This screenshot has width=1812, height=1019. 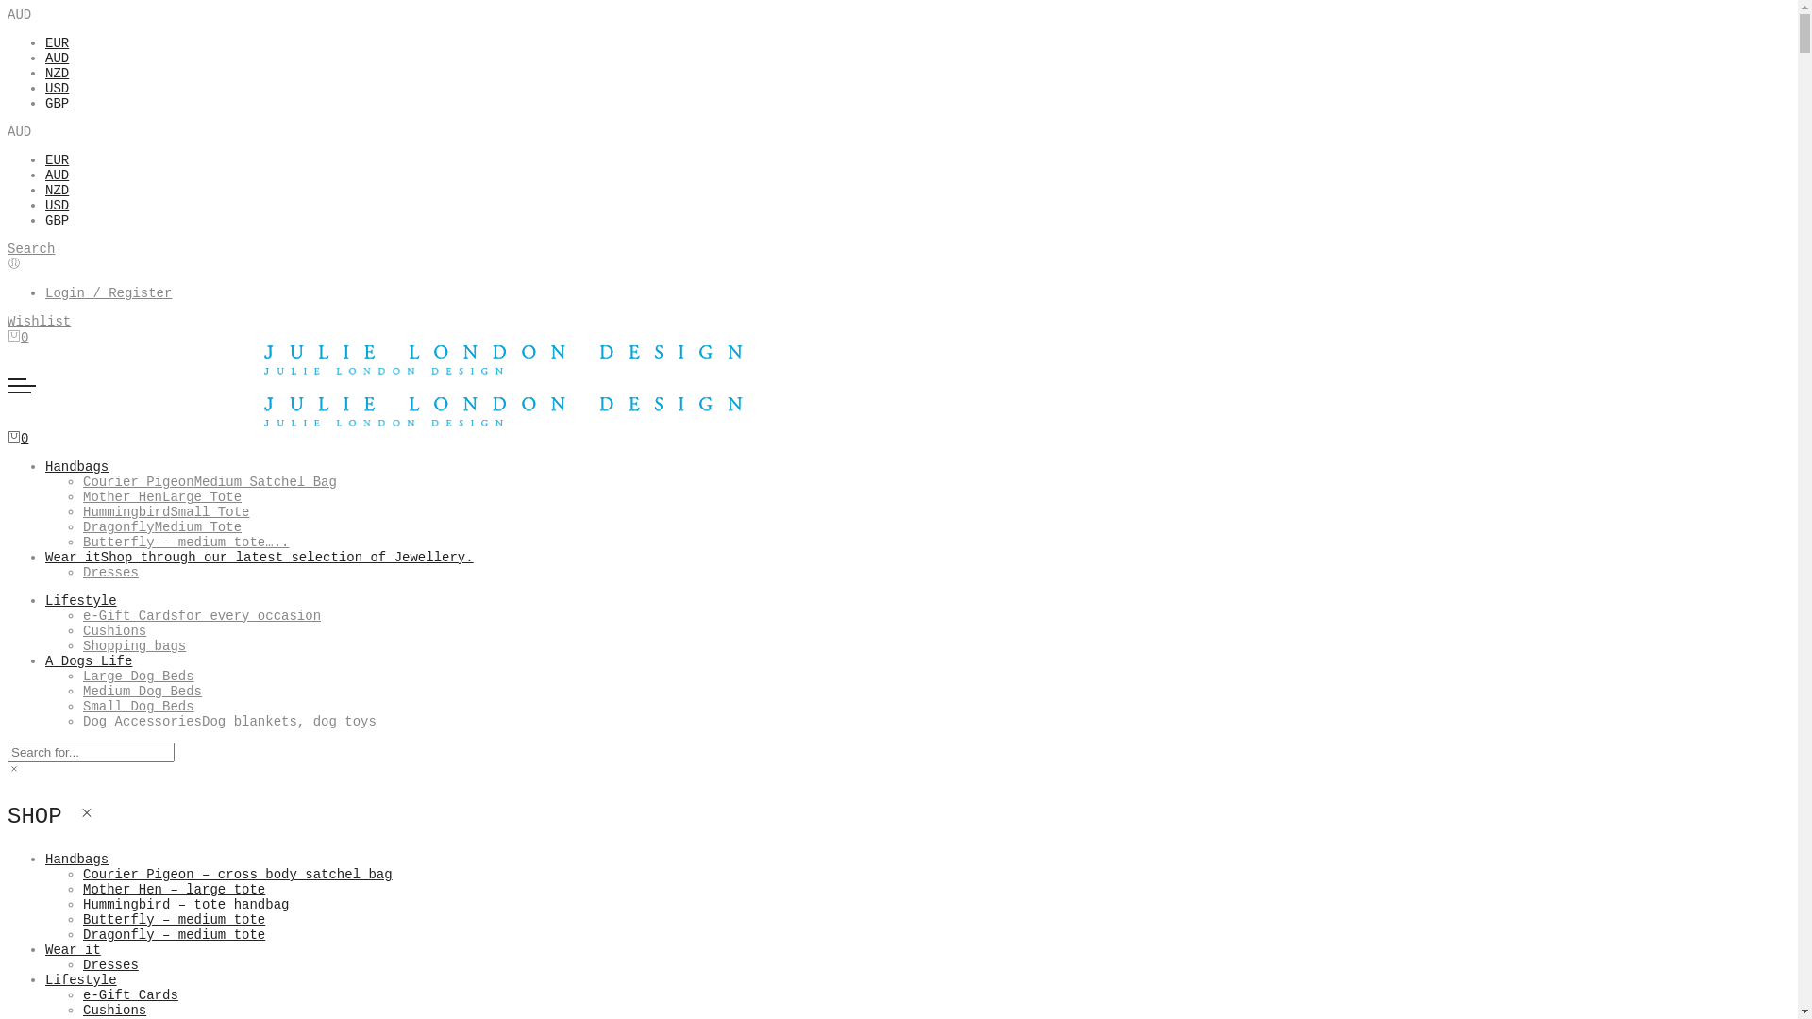 What do you see at coordinates (210, 482) in the screenshot?
I see `Courier PigeonMedium Satchel Bag` at bounding box center [210, 482].